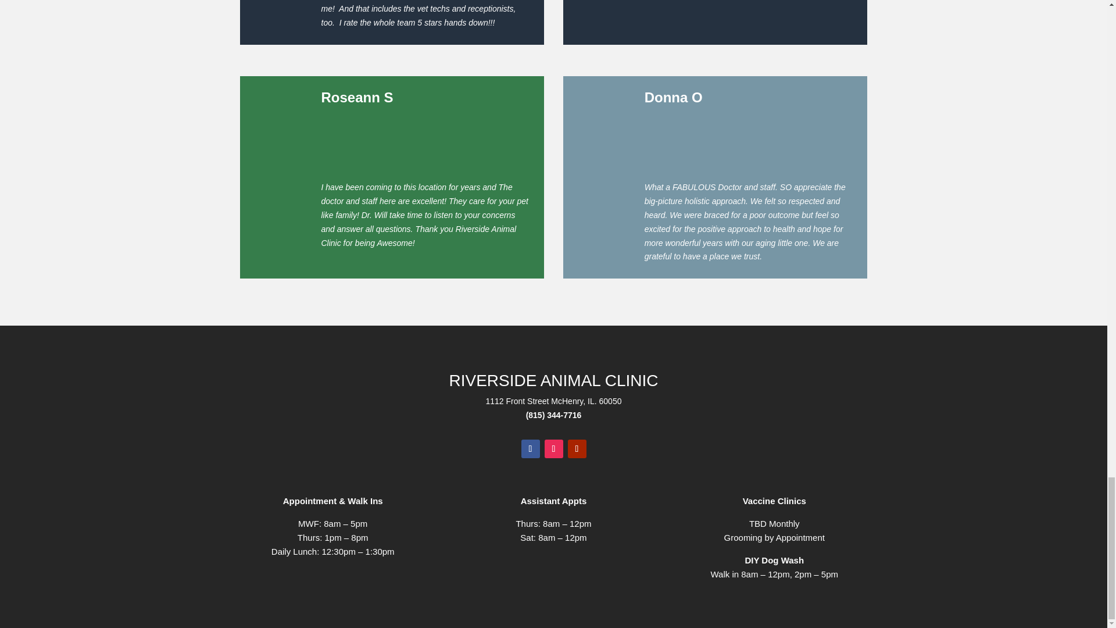 The image size is (1116, 628). What do you see at coordinates (530, 449) in the screenshot?
I see `Follow on Facebook` at bounding box center [530, 449].